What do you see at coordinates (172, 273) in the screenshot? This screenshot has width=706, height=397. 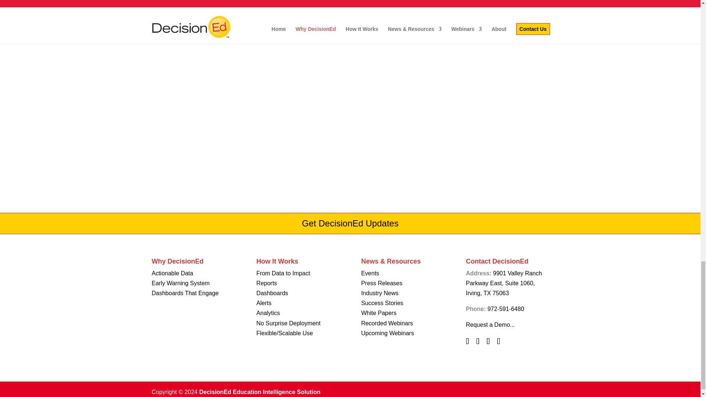 I see `Actionable Data` at bounding box center [172, 273].